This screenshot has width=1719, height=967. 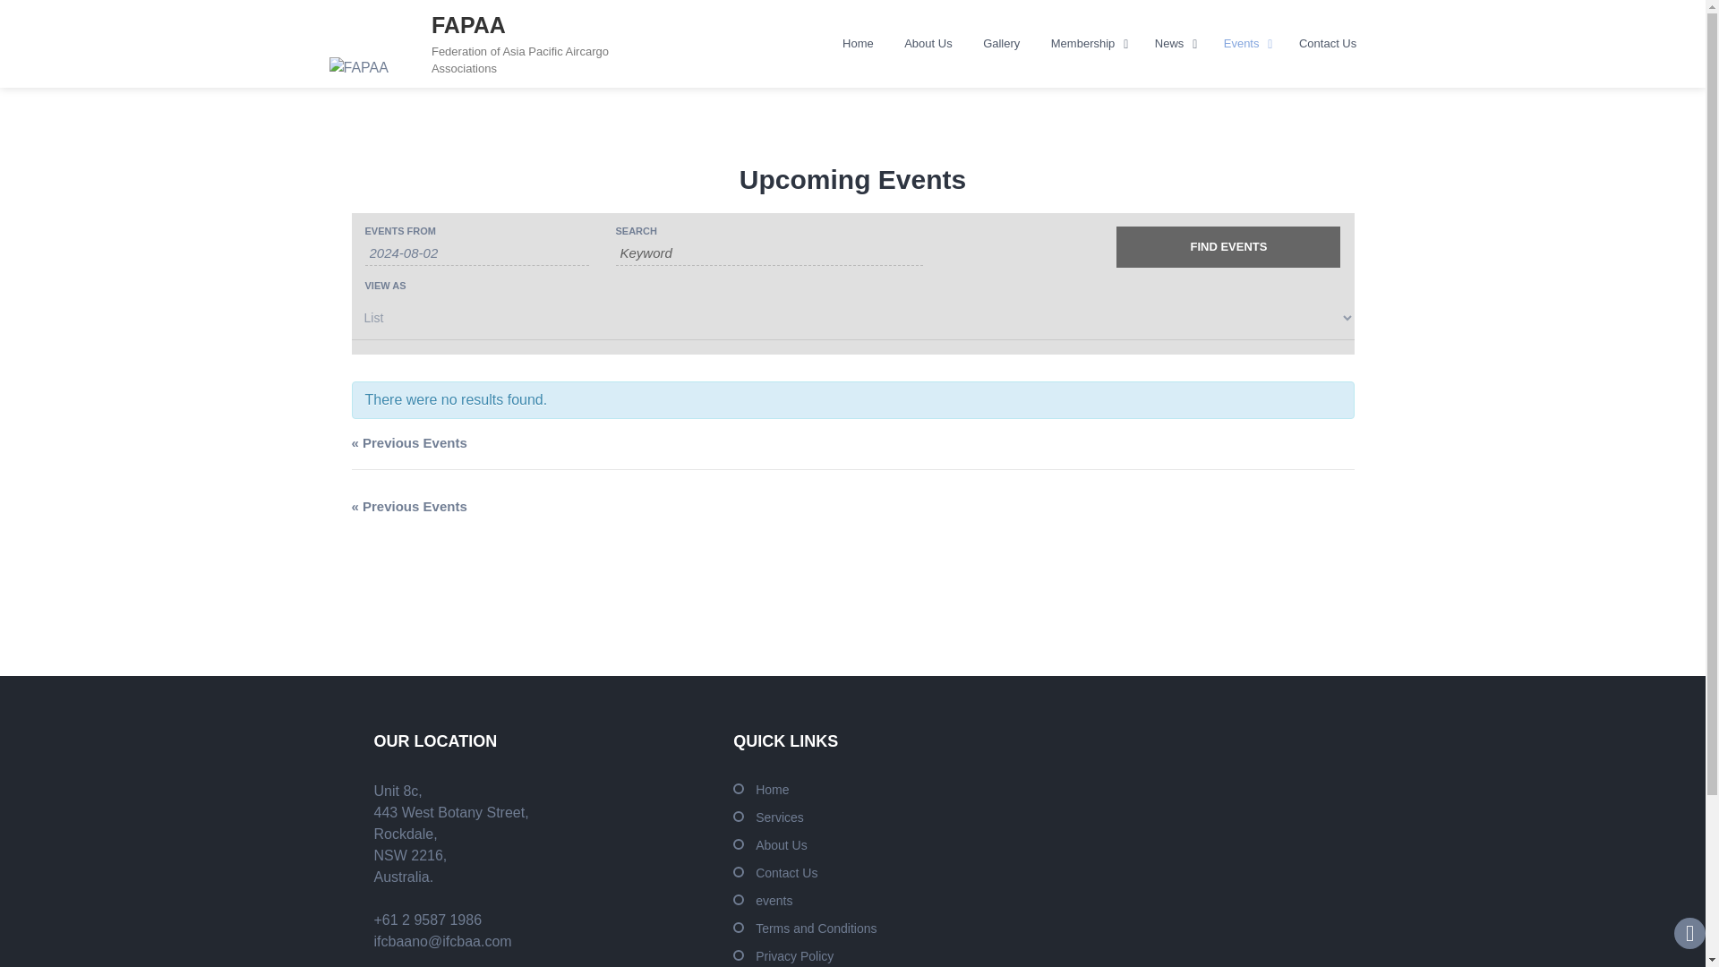 What do you see at coordinates (858, 44) in the screenshot?
I see `Home` at bounding box center [858, 44].